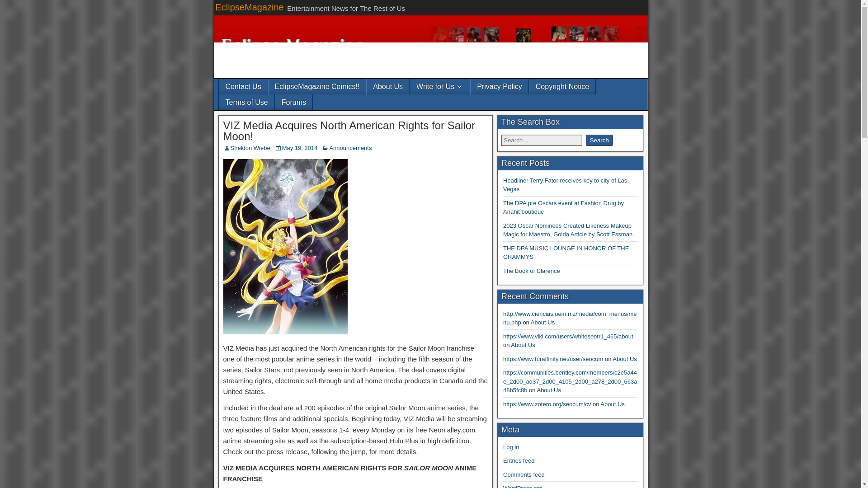  What do you see at coordinates (387, 86) in the screenshot?
I see `About Us` at bounding box center [387, 86].